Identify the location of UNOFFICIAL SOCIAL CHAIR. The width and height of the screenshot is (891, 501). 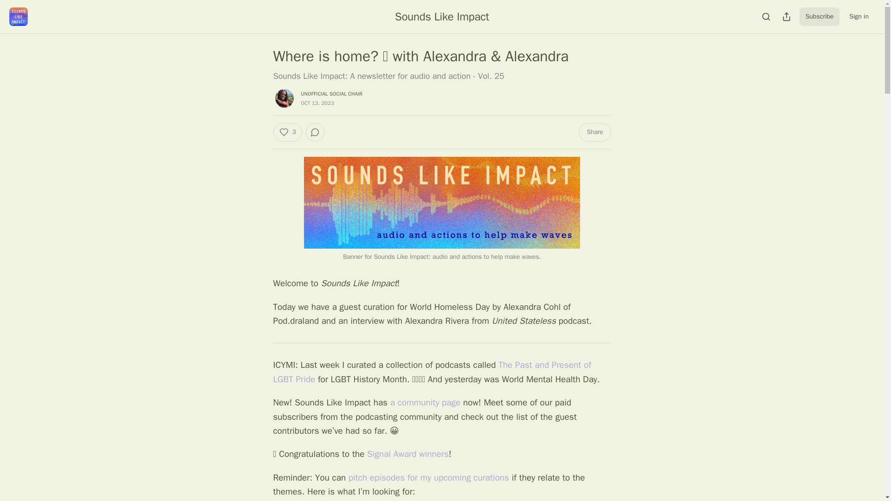
(331, 94).